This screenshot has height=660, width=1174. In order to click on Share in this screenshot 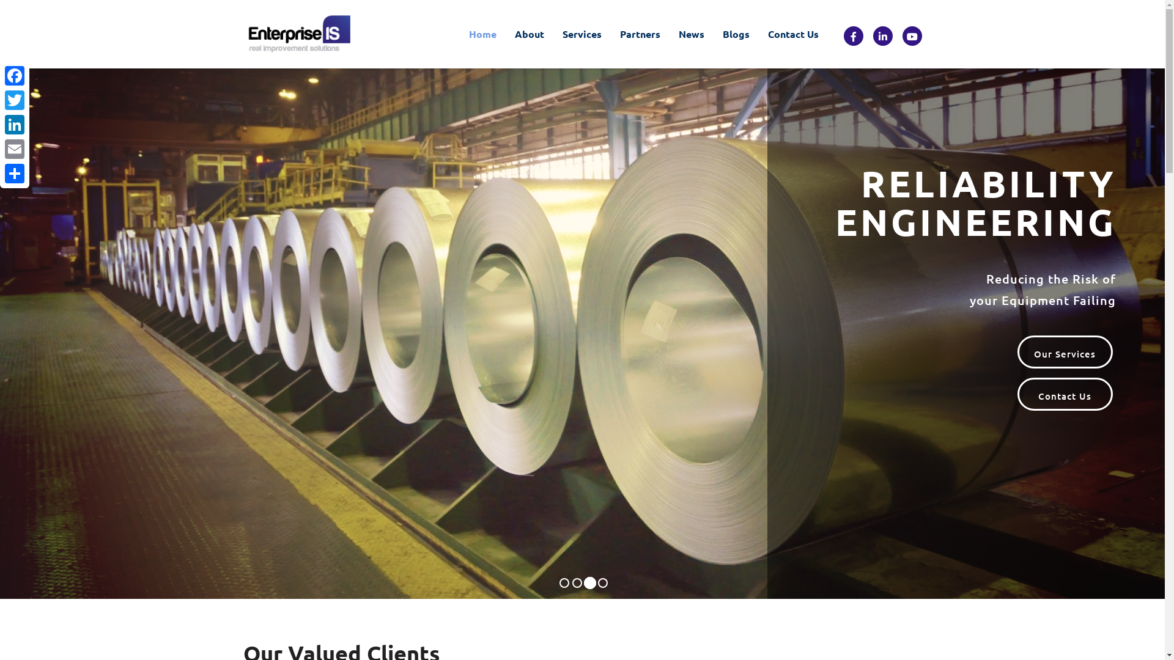, I will do `click(15, 174)`.